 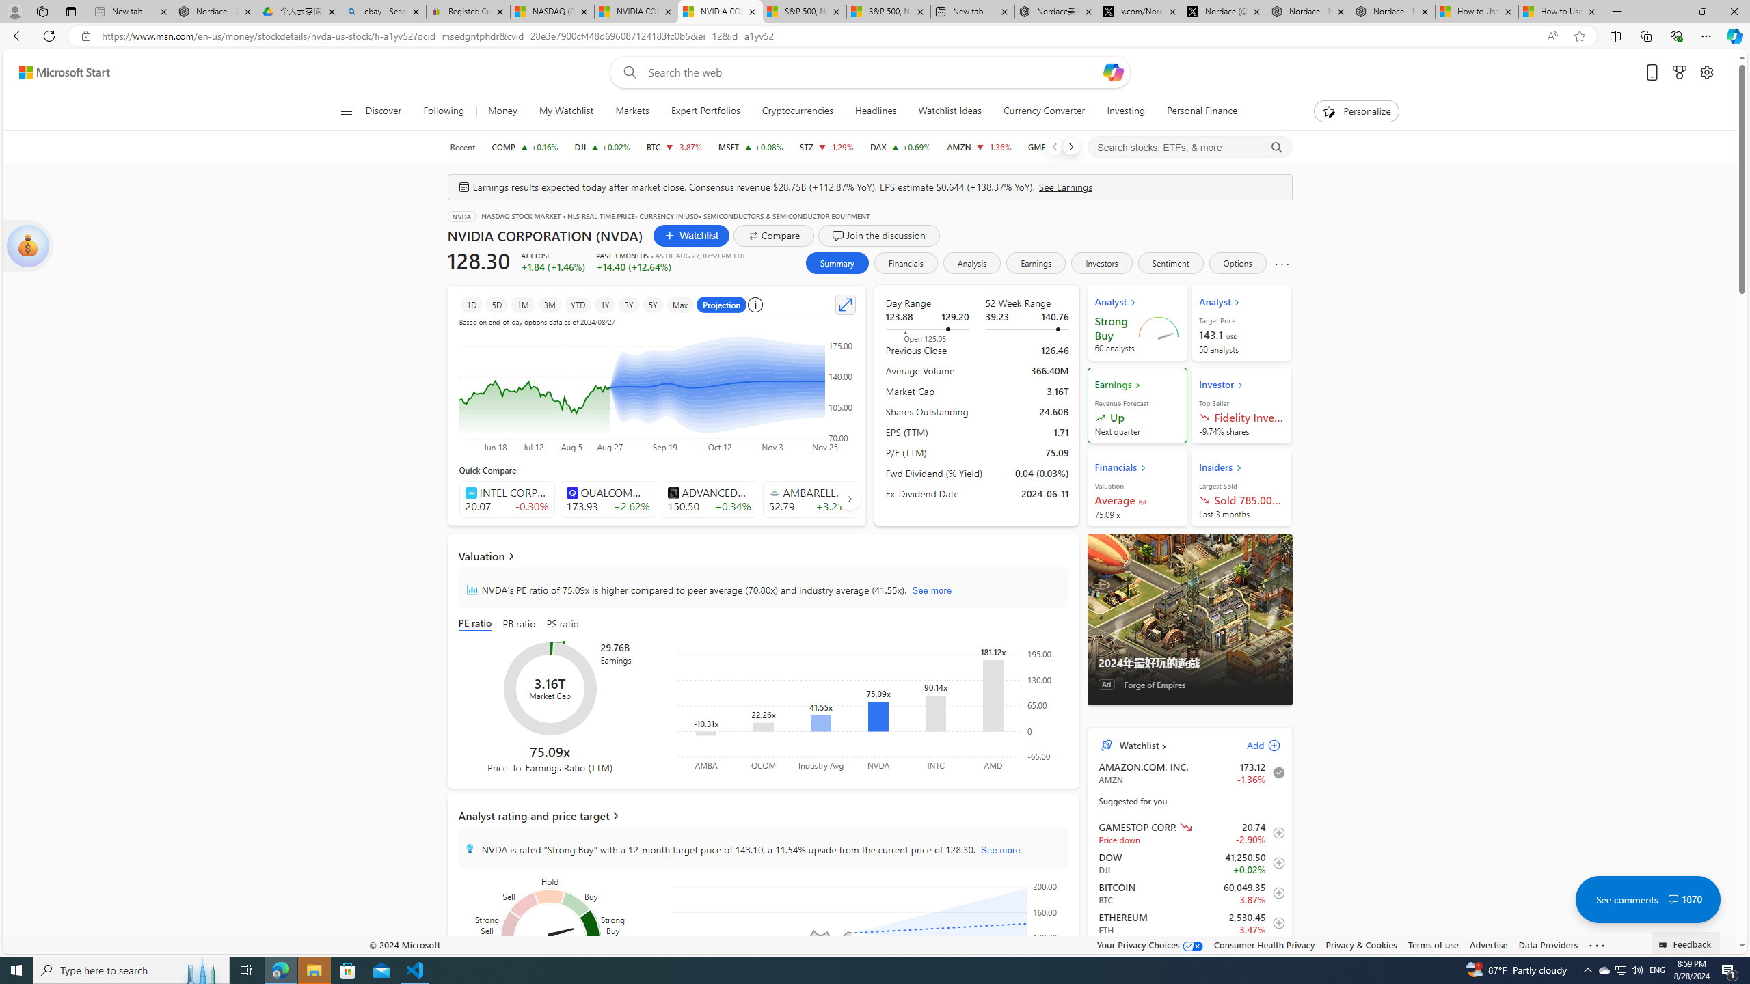 I want to click on Add to Watchlist, so click(x=1276, y=953).